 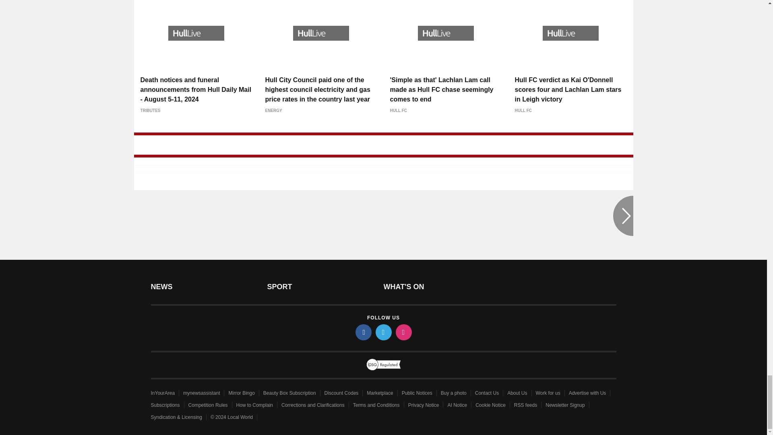 What do you see at coordinates (363, 332) in the screenshot?
I see `facebook` at bounding box center [363, 332].